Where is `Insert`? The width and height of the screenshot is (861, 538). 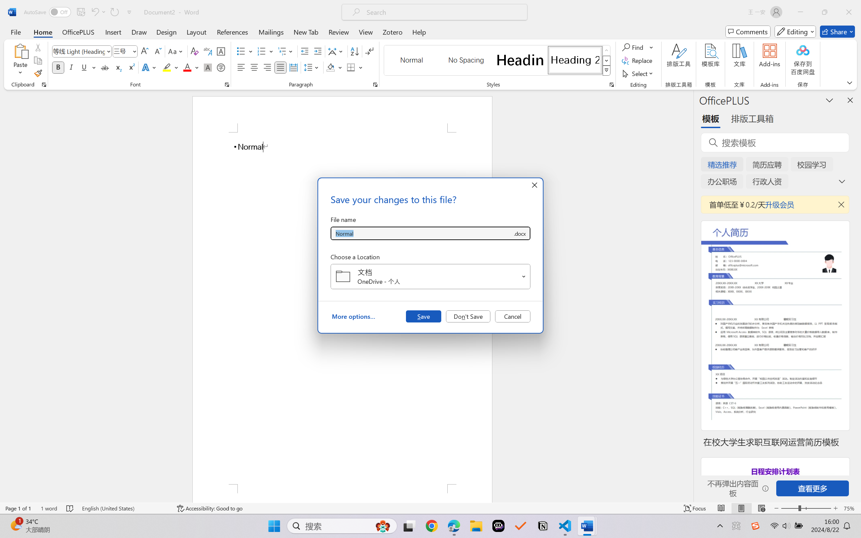
Insert is located at coordinates (113, 32).